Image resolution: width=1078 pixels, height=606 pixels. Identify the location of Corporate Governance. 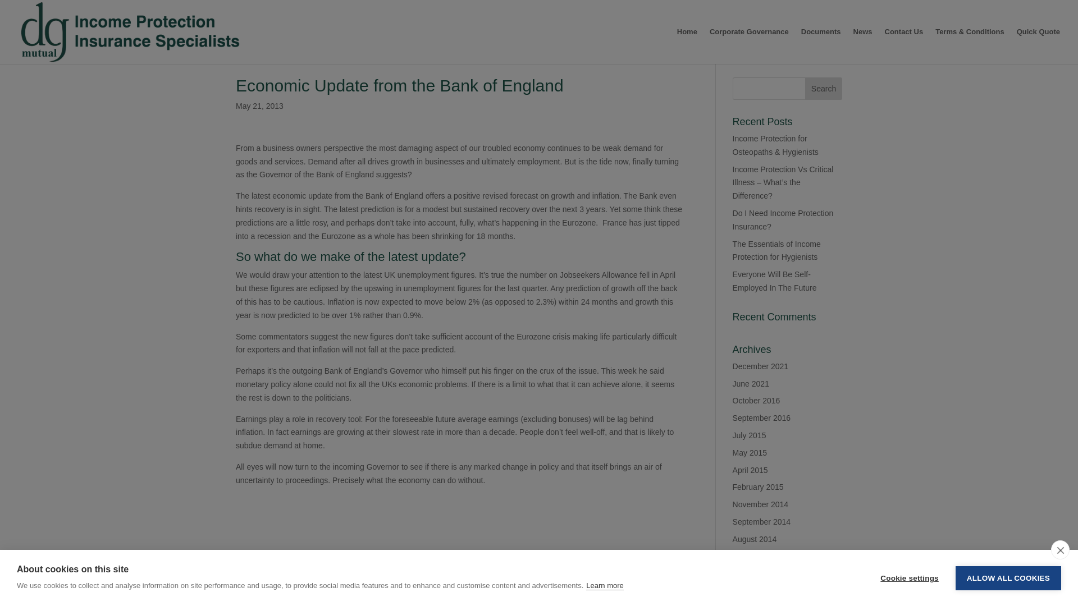
(749, 46).